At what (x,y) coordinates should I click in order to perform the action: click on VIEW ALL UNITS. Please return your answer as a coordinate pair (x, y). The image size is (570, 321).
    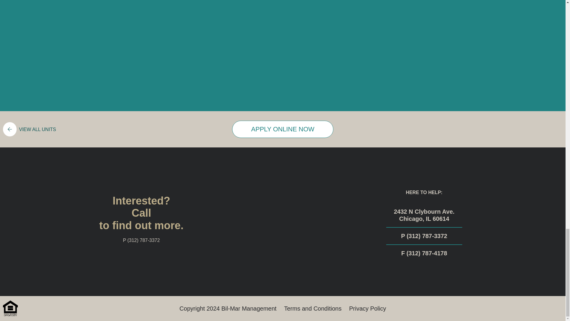
    Looking at the image, I should click on (28, 129).